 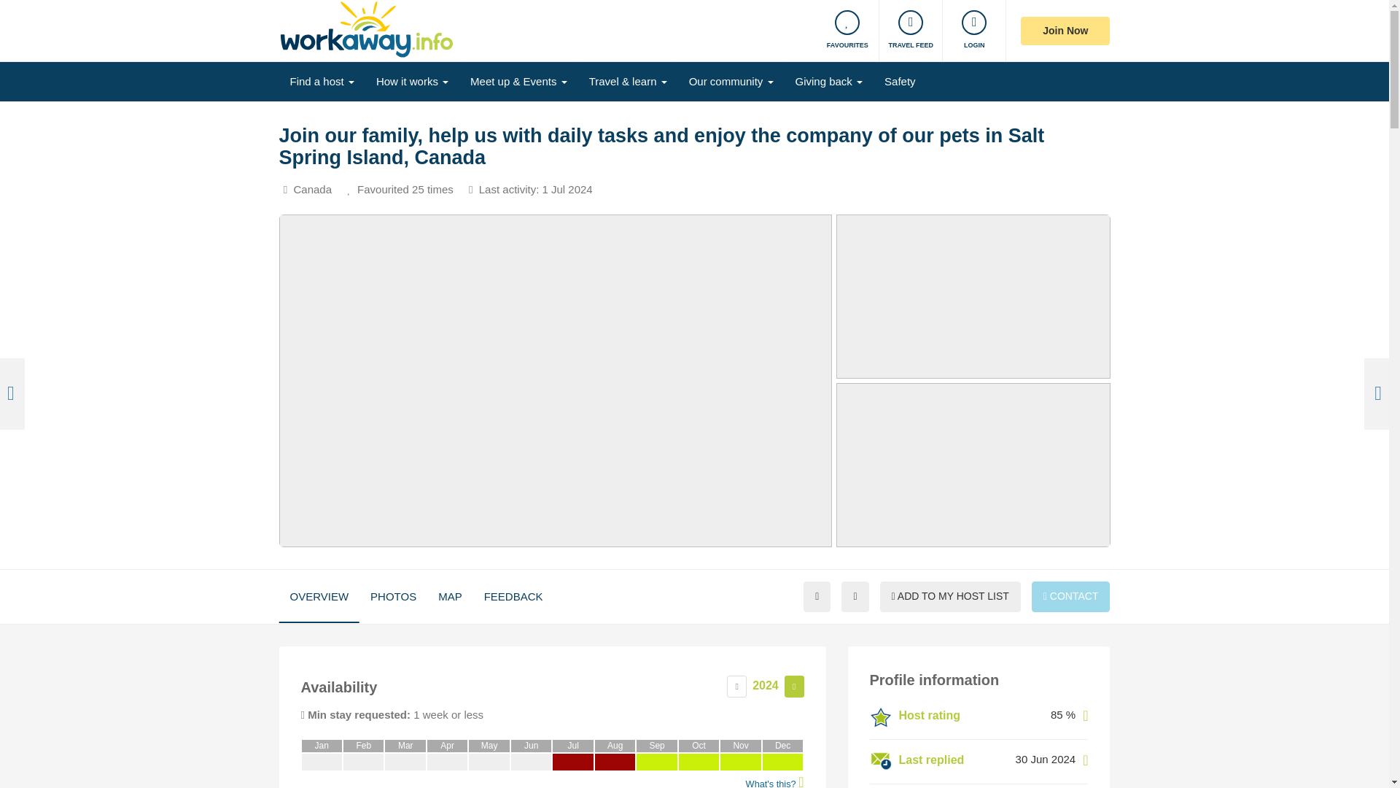 What do you see at coordinates (321, 82) in the screenshot?
I see `Find a host` at bounding box center [321, 82].